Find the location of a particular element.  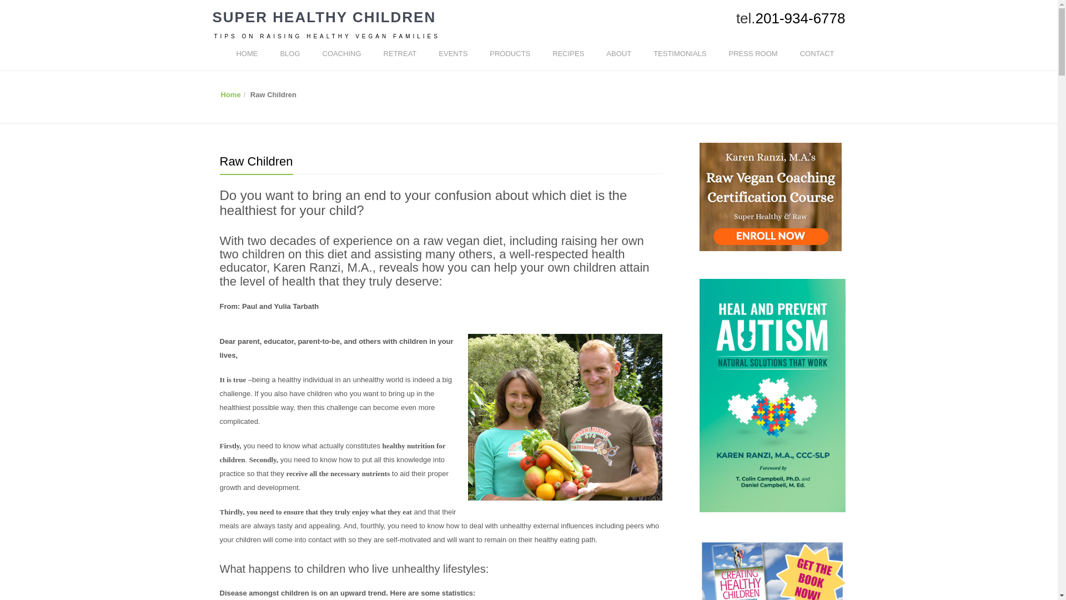

201-934-6778 is located at coordinates (801, 18).